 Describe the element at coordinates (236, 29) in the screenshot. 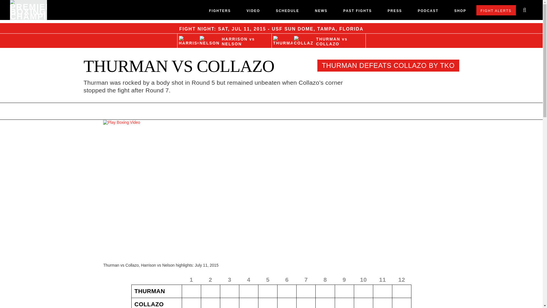

I see `July` at that location.